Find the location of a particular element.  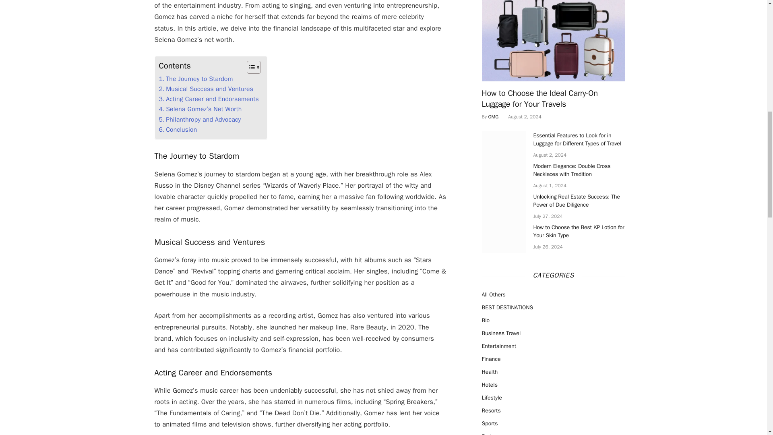

The Journey to Stardom is located at coordinates (195, 79).